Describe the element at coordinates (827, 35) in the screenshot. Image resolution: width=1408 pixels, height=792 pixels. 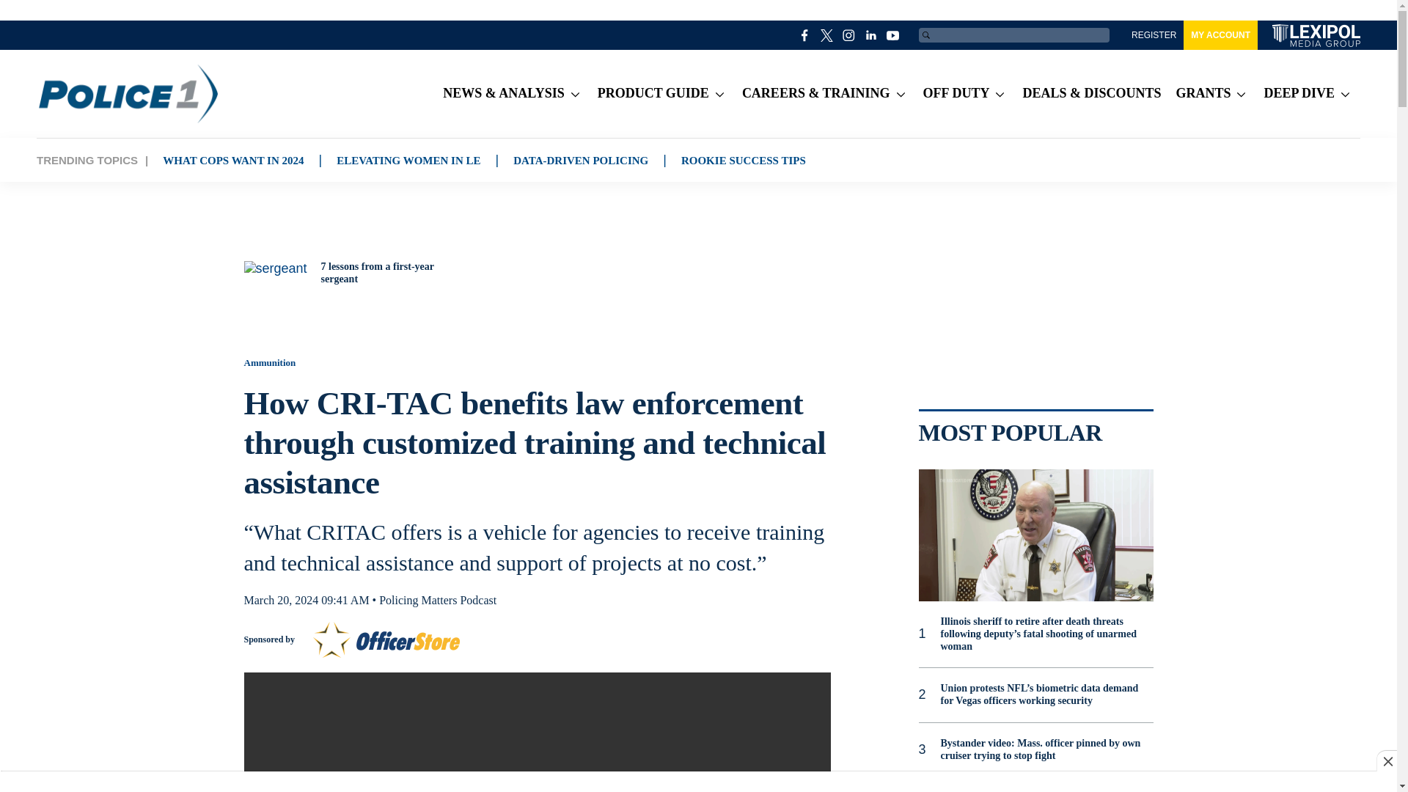
I see `twitter` at that location.